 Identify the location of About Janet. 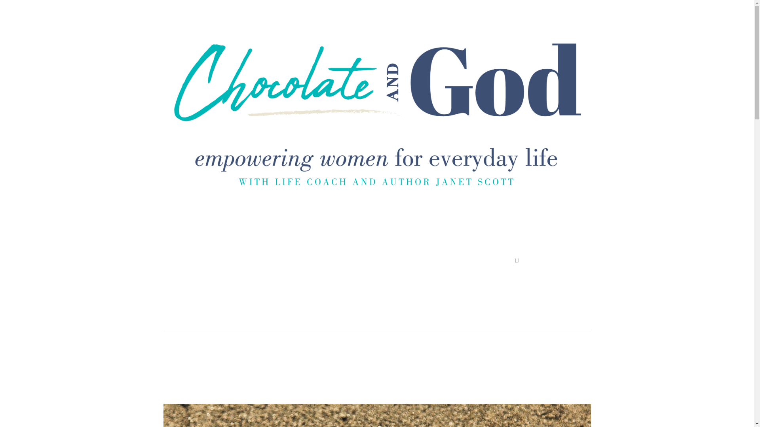
(446, 263).